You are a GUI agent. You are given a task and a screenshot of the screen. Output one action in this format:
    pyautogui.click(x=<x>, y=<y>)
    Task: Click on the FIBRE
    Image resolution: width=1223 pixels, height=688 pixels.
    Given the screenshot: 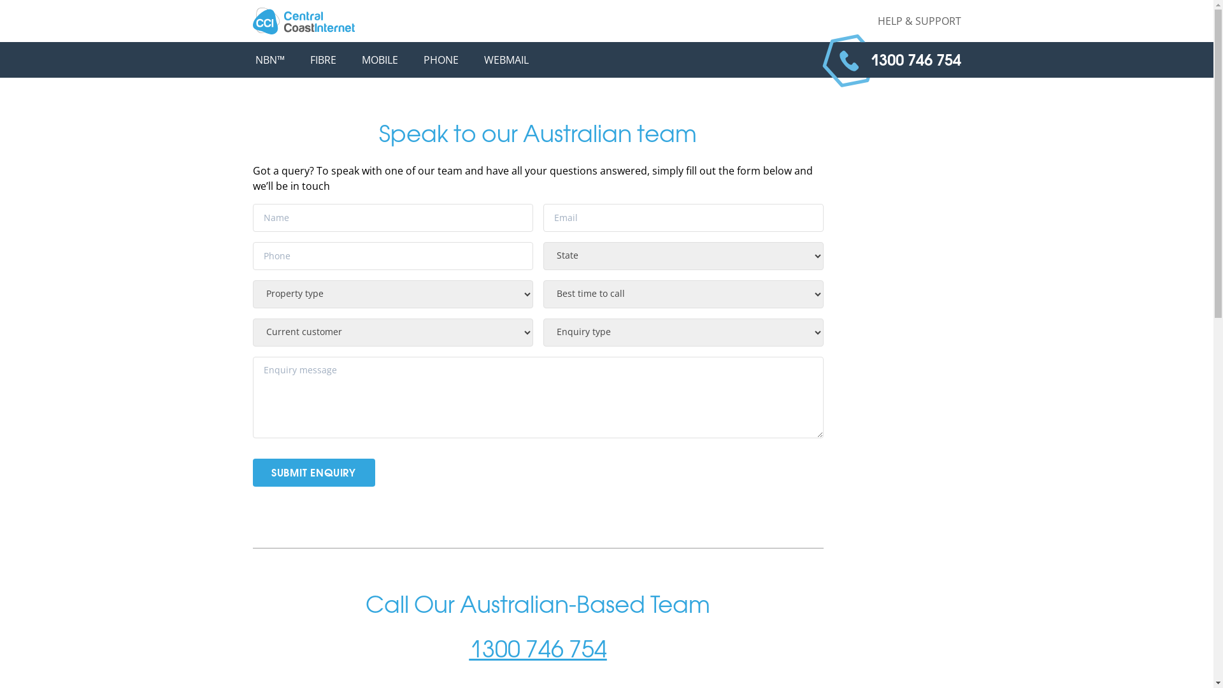 What is the action you would take?
    pyautogui.click(x=322, y=60)
    